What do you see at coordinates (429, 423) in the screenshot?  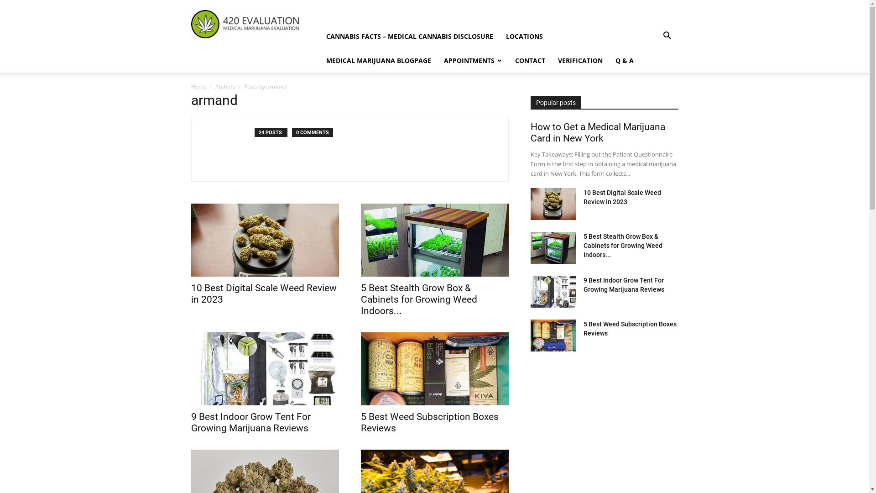 I see `5 Best Weed Subscription Boxes Reviews` at bounding box center [429, 423].